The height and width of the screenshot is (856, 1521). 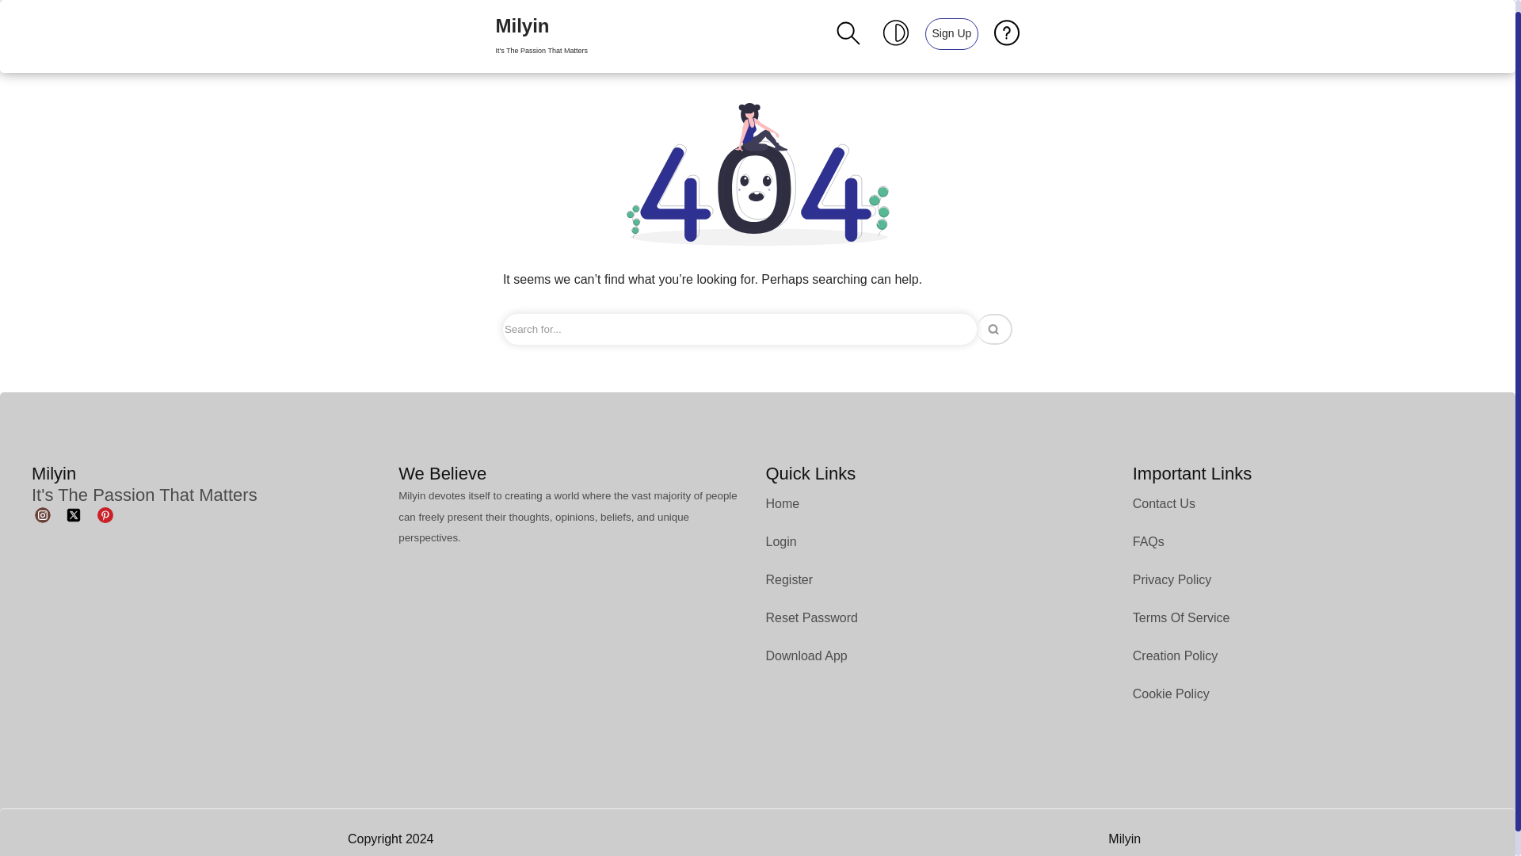 What do you see at coordinates (541, 36) in the screenshot?
I see `Sign Up` at bounding box center [541, 36].